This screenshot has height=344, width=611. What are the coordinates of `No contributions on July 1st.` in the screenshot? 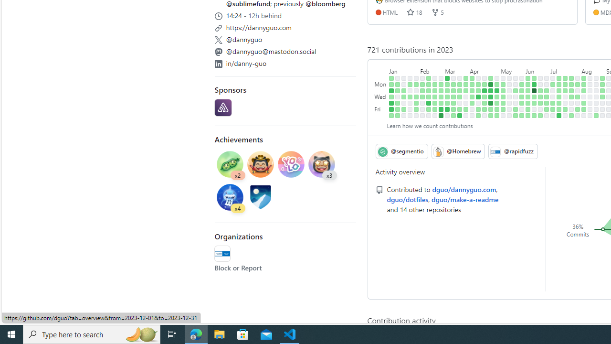 It's located at (547, 115).